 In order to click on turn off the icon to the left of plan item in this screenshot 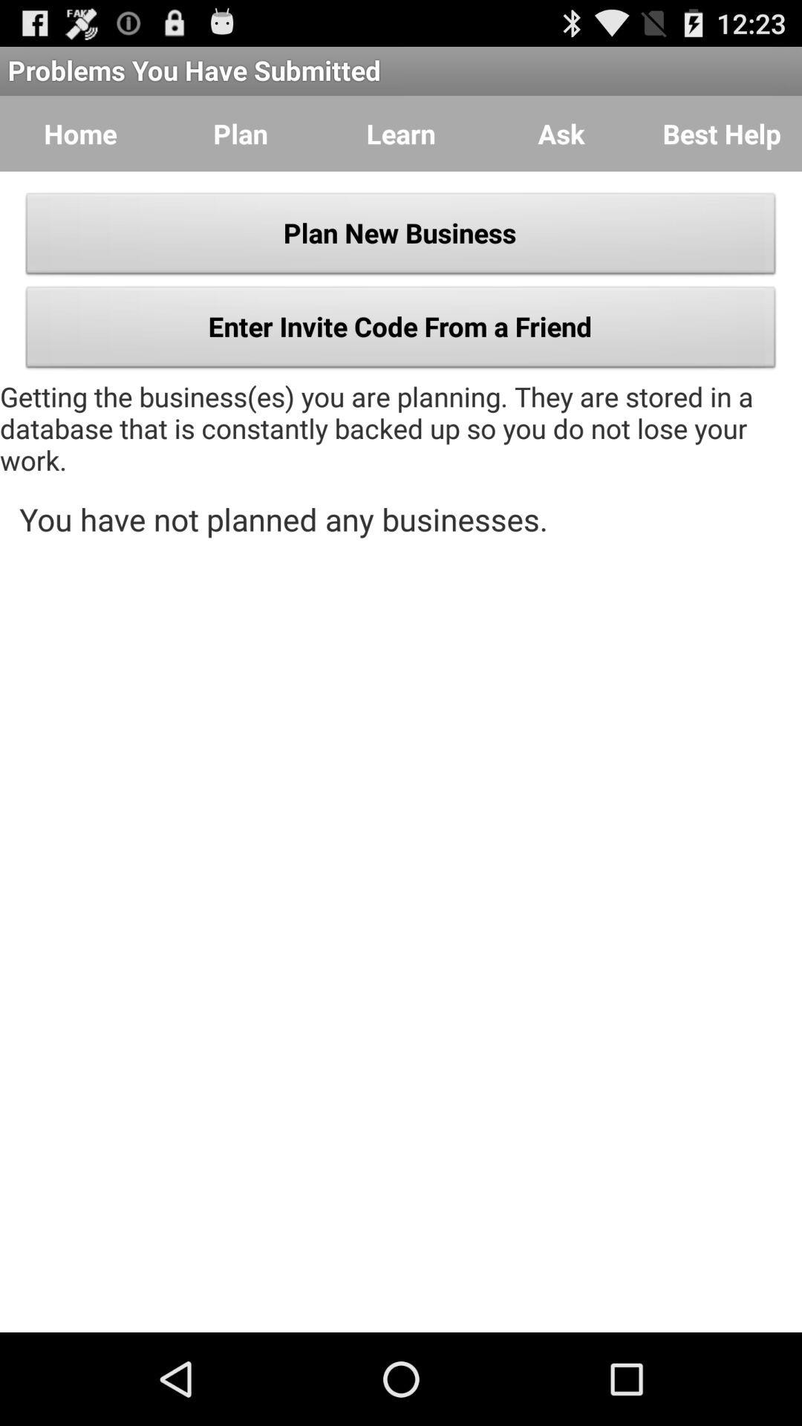, I will do `click(80, 134)`.